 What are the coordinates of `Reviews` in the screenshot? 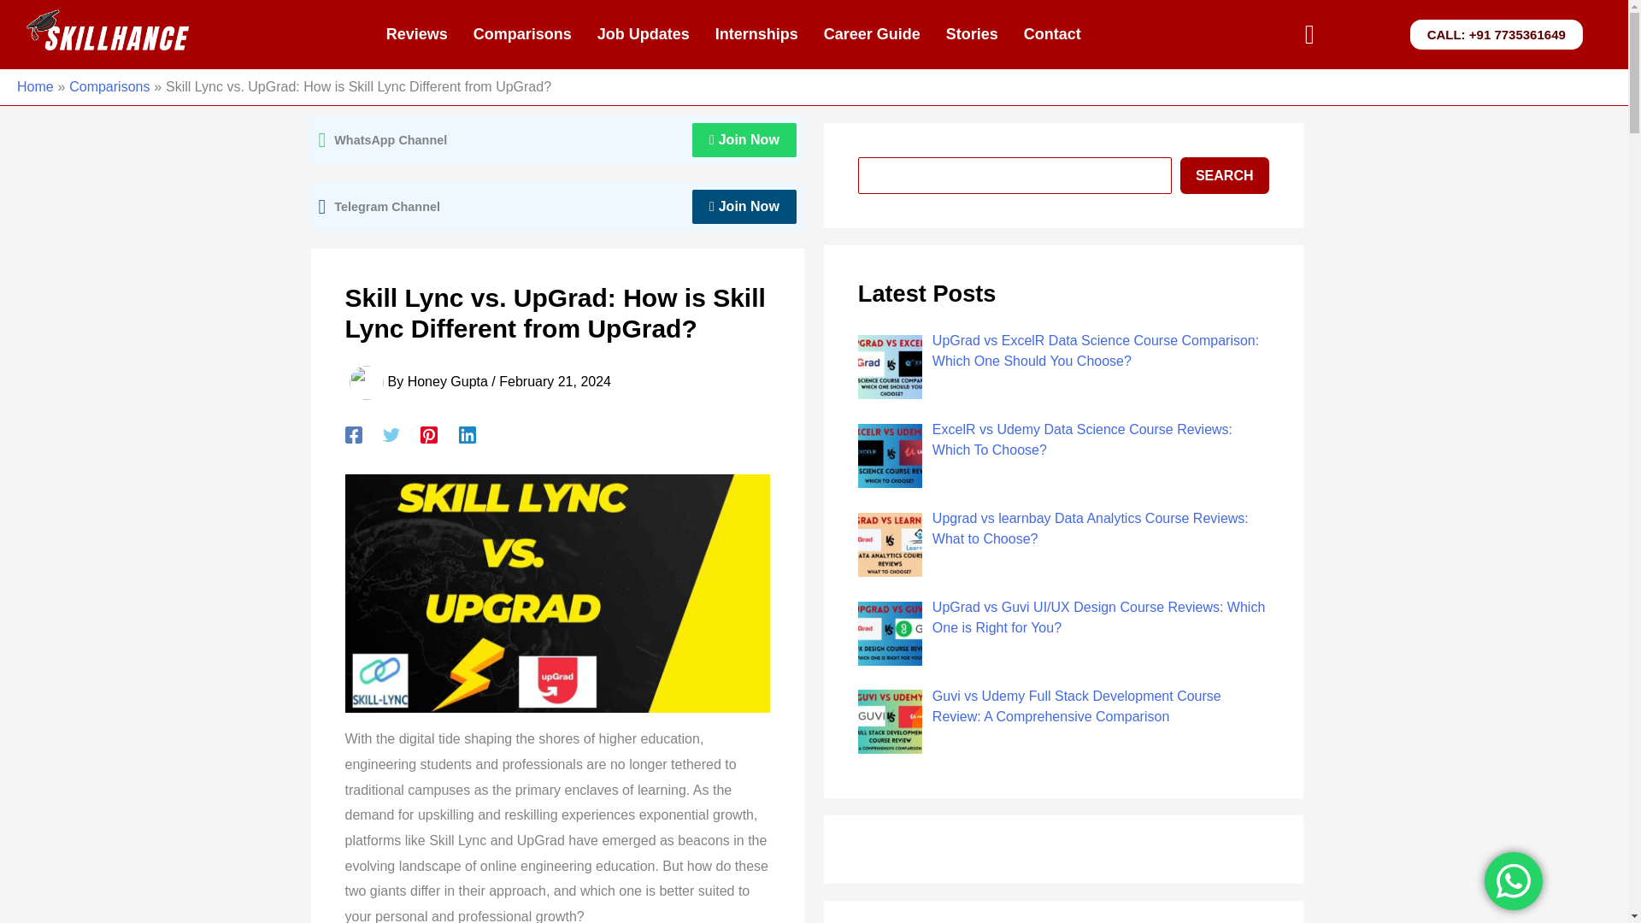 It's located at (417, 34).